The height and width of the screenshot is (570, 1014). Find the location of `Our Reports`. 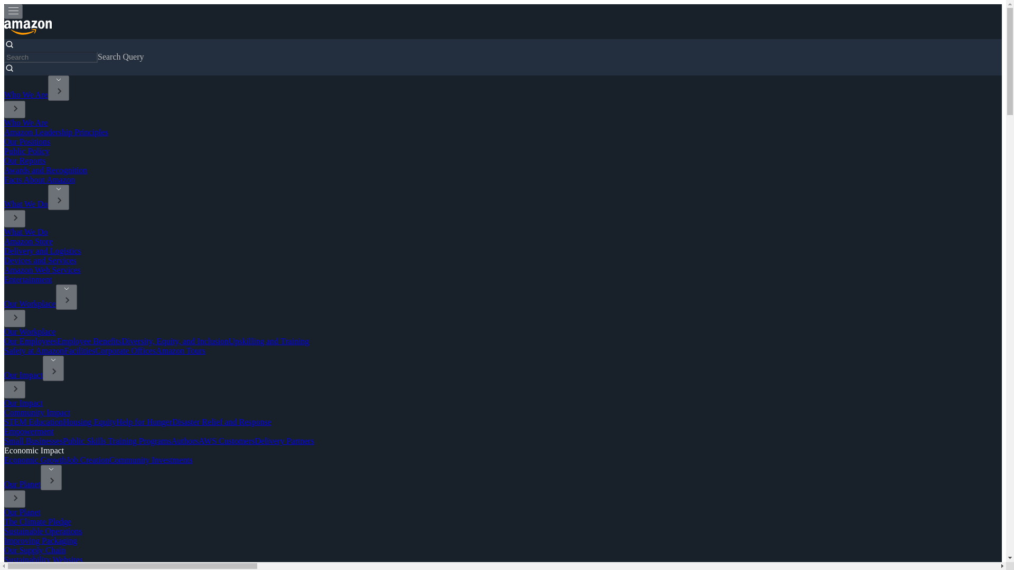

Our Reports is located at coordinates (24, 160).